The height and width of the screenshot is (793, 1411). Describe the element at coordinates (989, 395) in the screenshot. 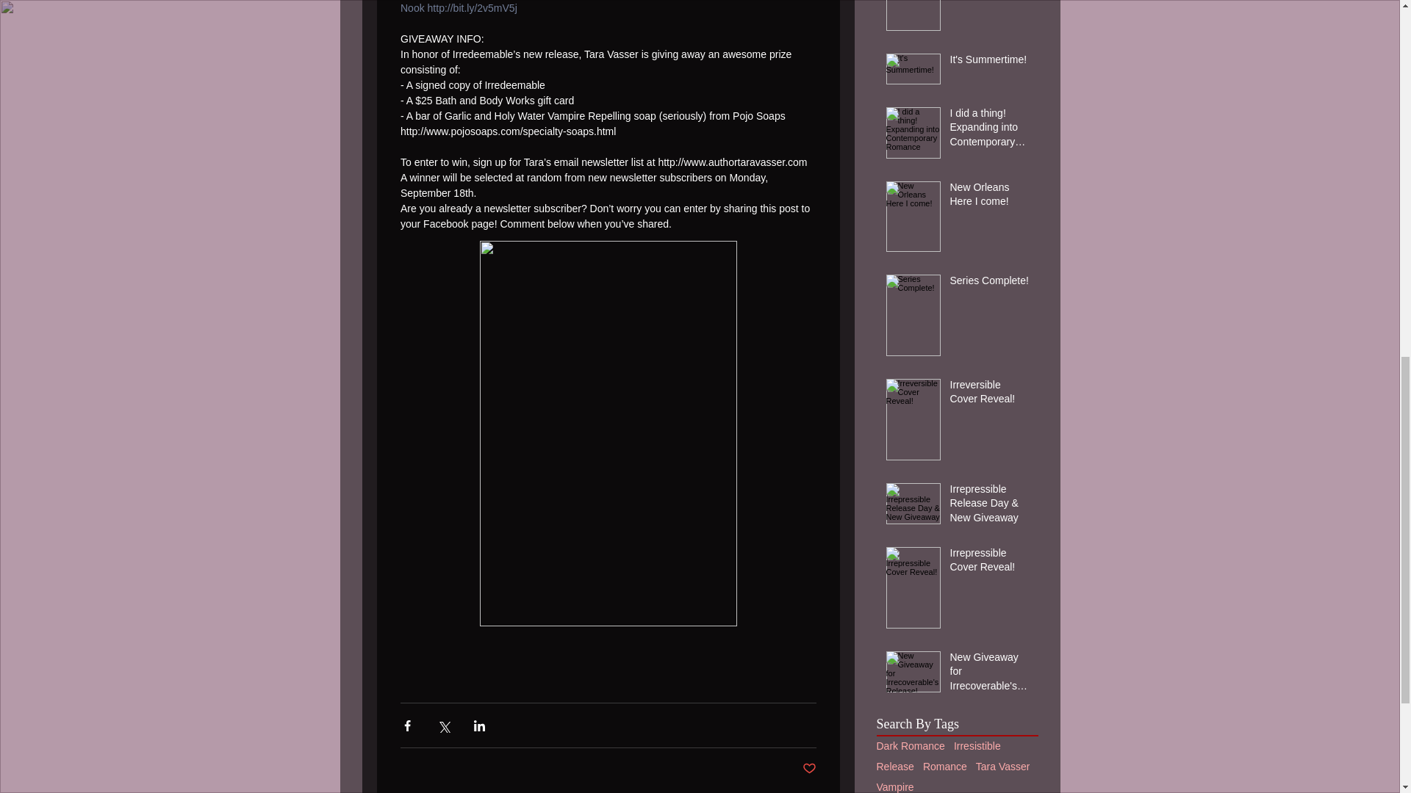

I see `Irreversible Cover Reveal!` at that location.